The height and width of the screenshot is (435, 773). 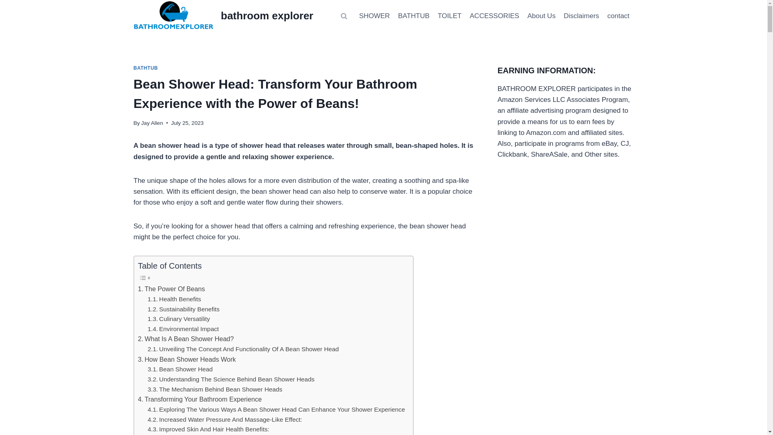 I want to click on How Bean Shower Heads Work, so click(x=186, y=360).